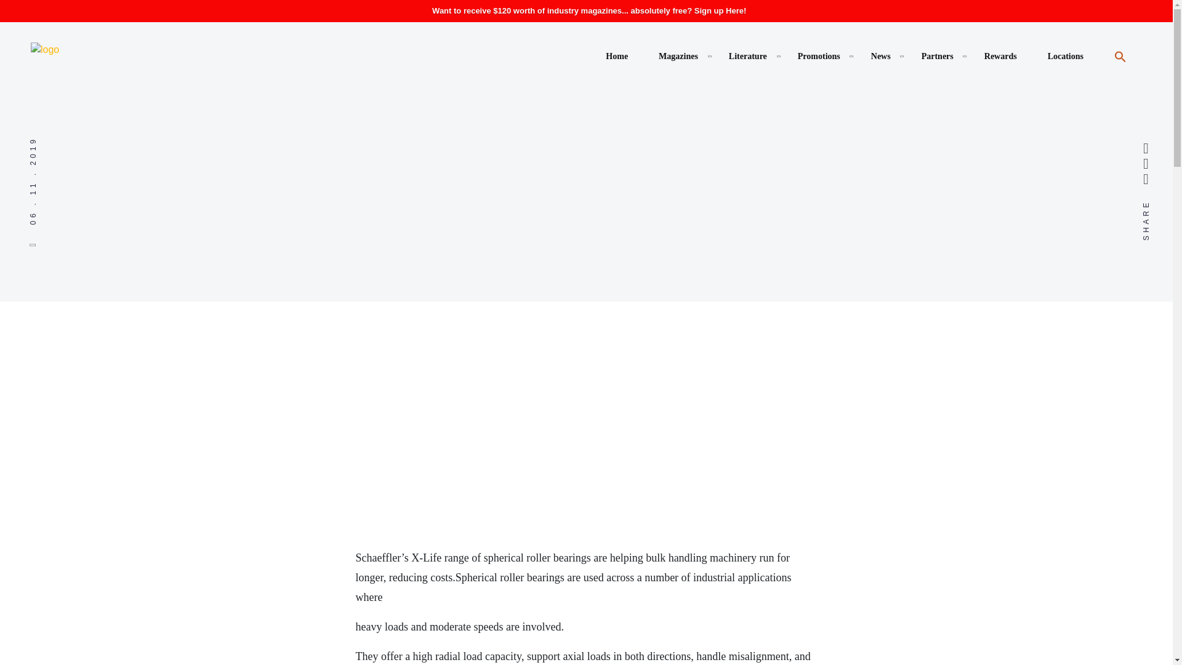  Describe the element at coordinates (938, 56) in the screenshot. I see `Partners` at that location.